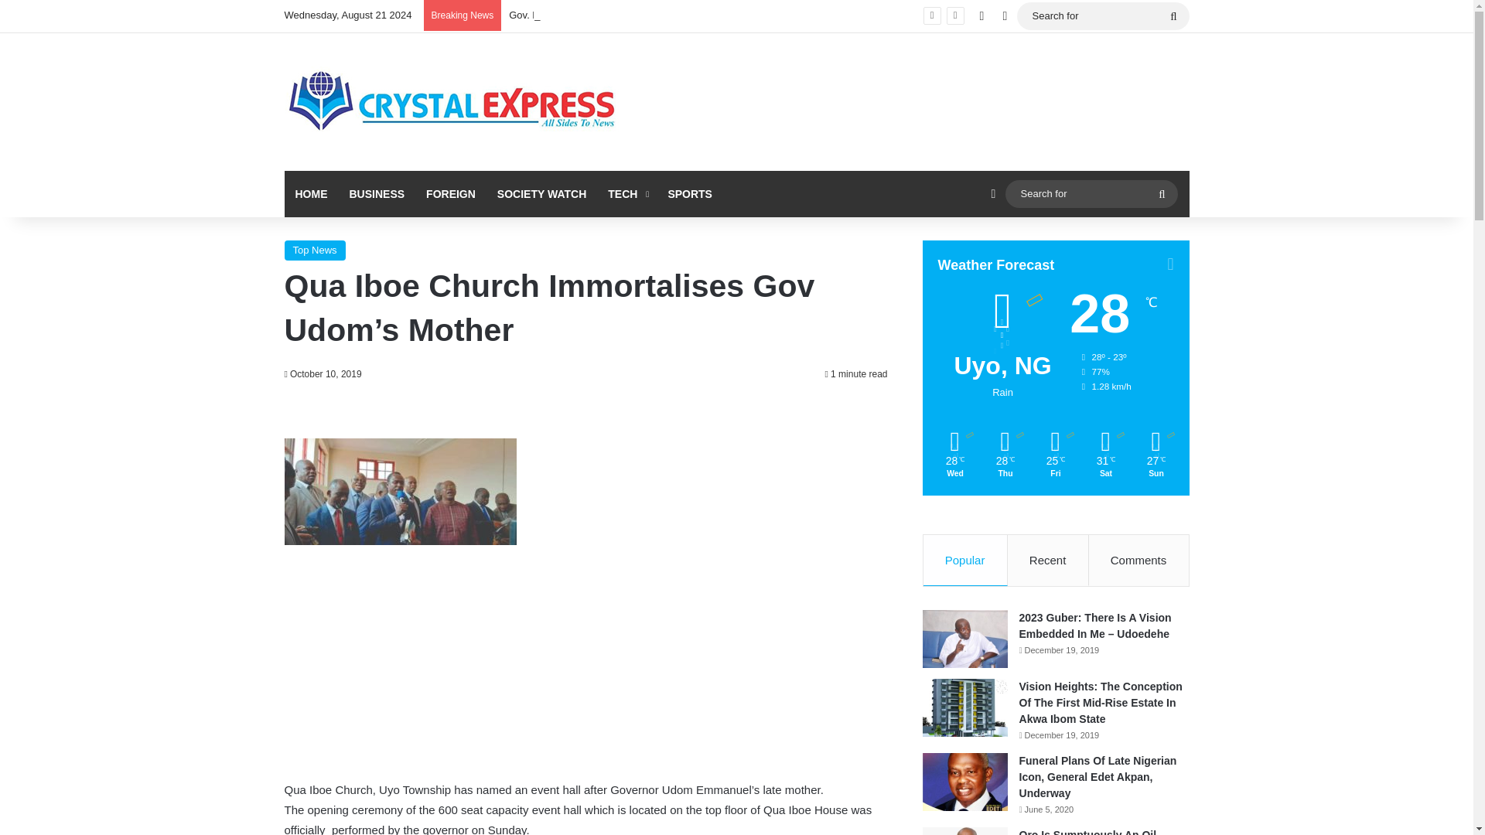 This screenshot has width=1485, height=835. What do you see at coordinates (1048, 561) in the screenshot?
I see `Recent` at bounding box center [1048, 561].